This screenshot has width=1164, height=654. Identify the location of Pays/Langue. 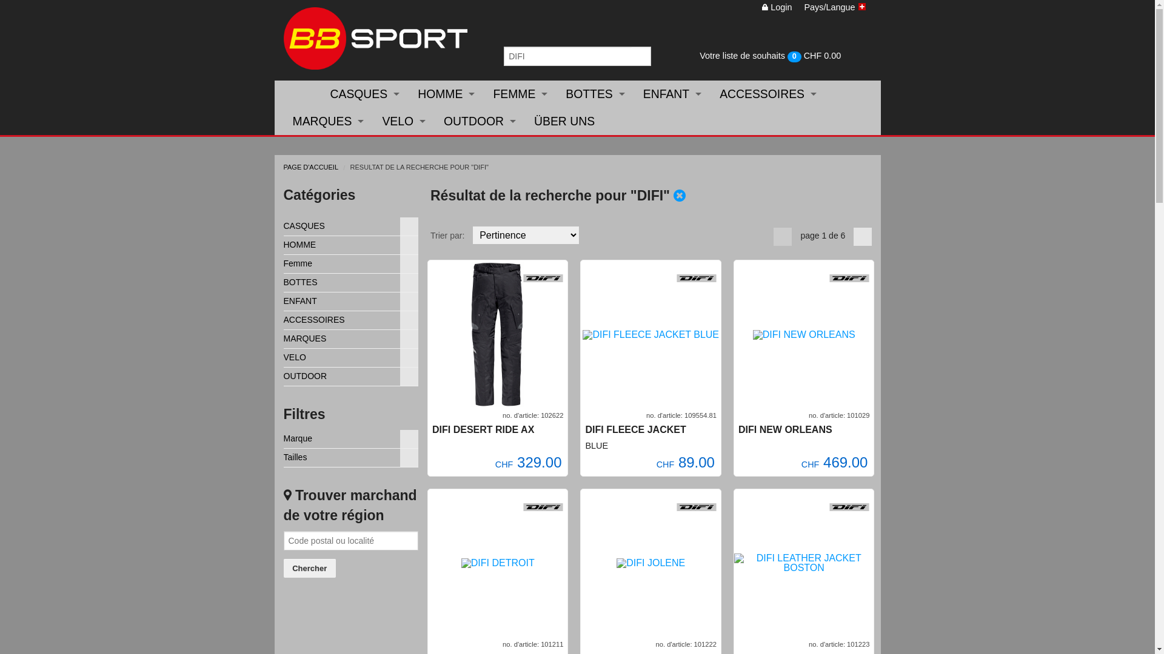
(834, 7).